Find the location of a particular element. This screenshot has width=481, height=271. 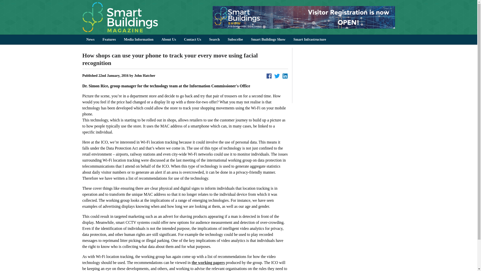

Share on Twitter is located at coordinates (277, 76).